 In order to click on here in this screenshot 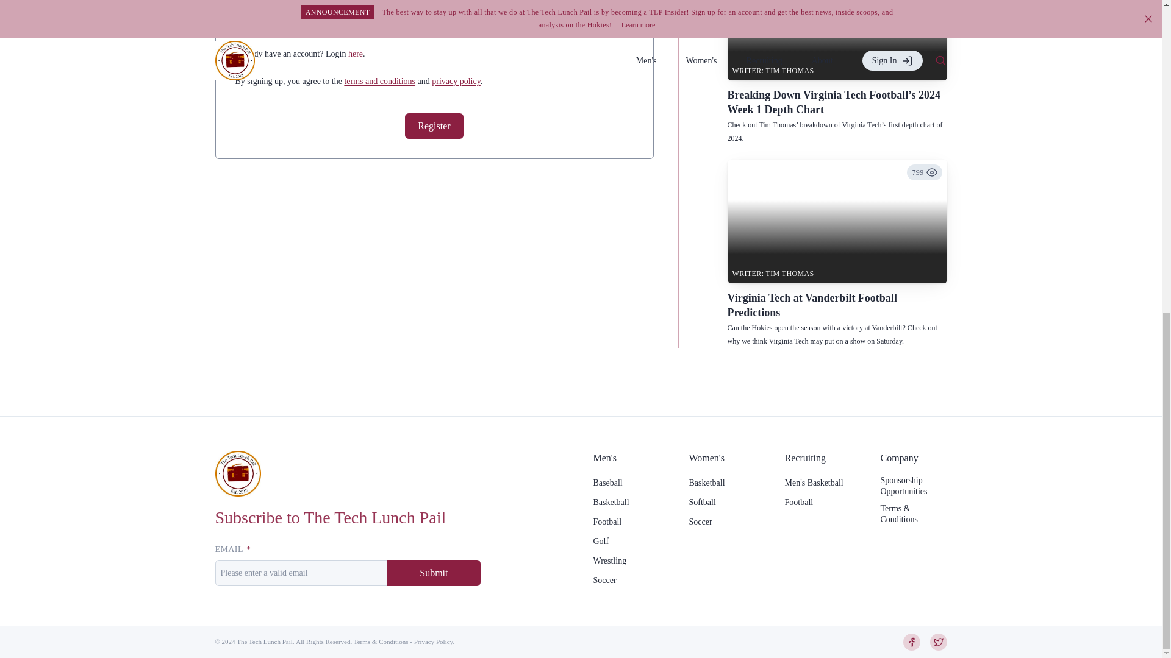, I will do `click(355, 54)`.